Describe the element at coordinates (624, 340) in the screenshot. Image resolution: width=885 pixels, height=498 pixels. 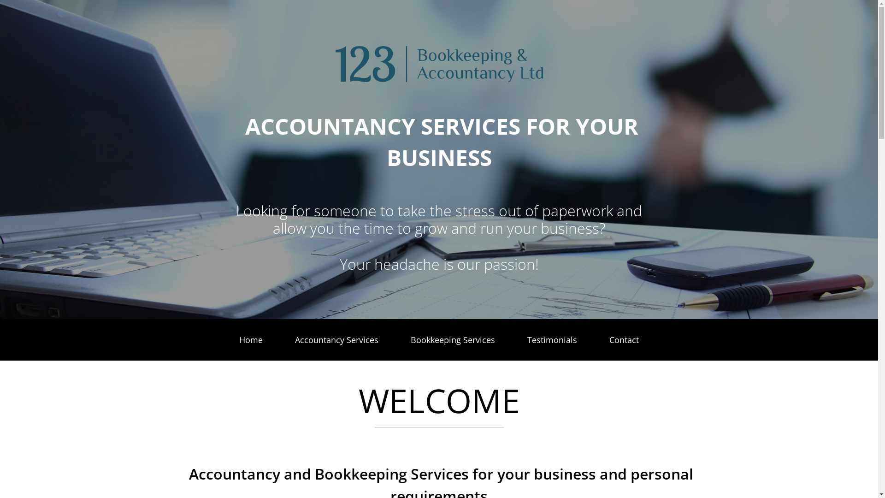
I see `Contact` at that location.